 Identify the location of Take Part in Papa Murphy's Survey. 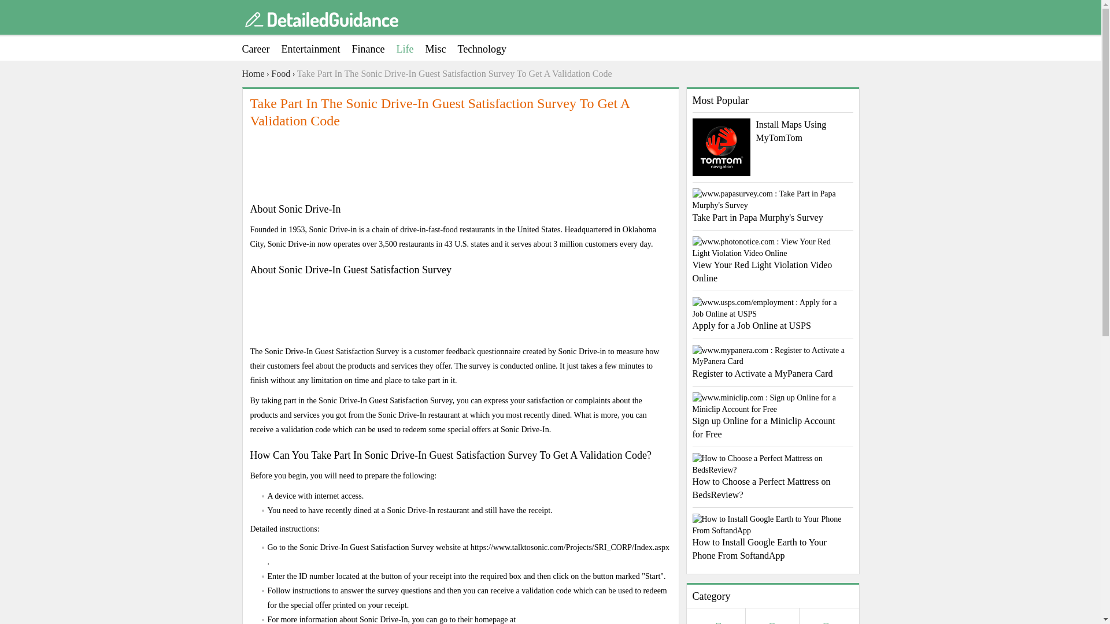
(773, 206).